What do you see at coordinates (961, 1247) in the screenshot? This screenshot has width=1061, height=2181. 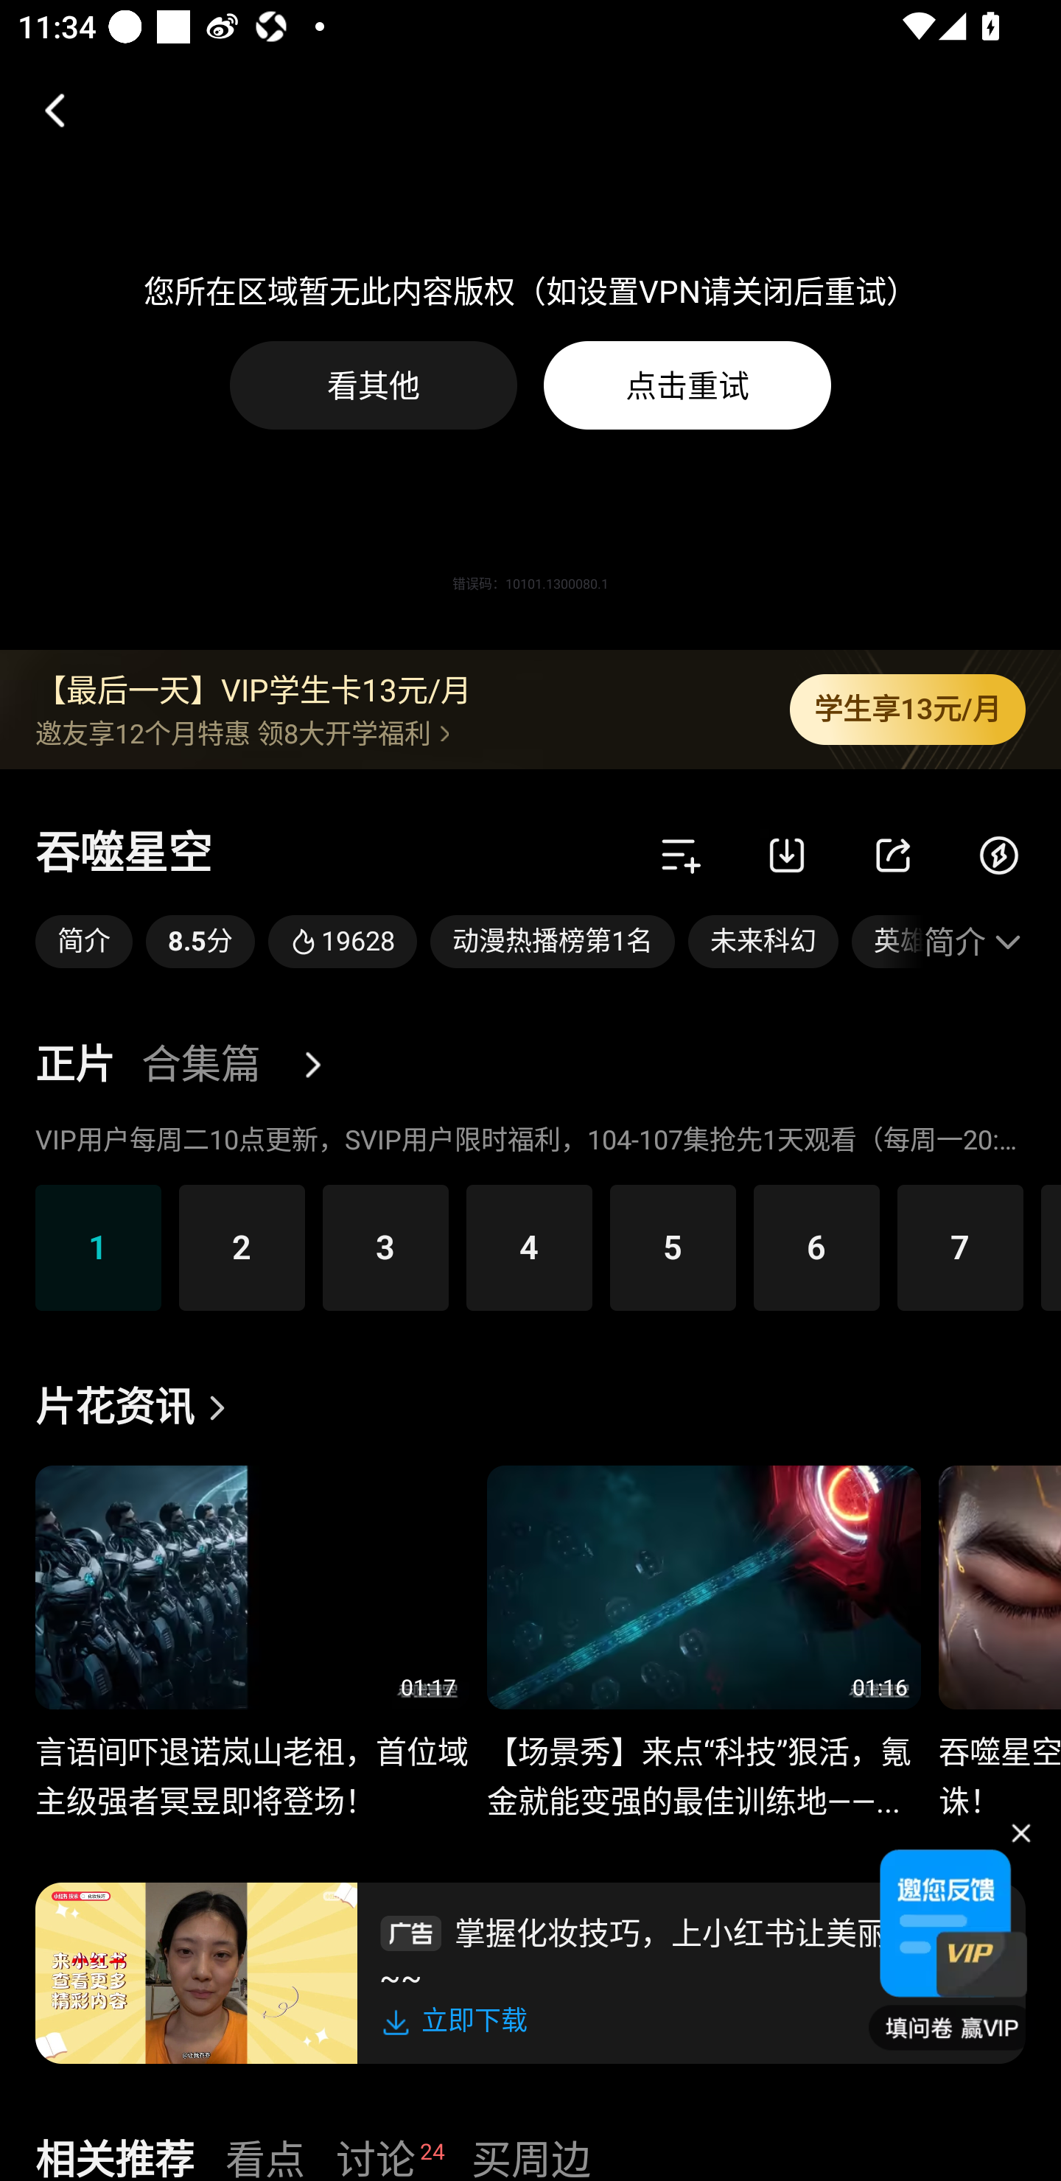 I see `第7集 7` at bounding box center [961, 1247].